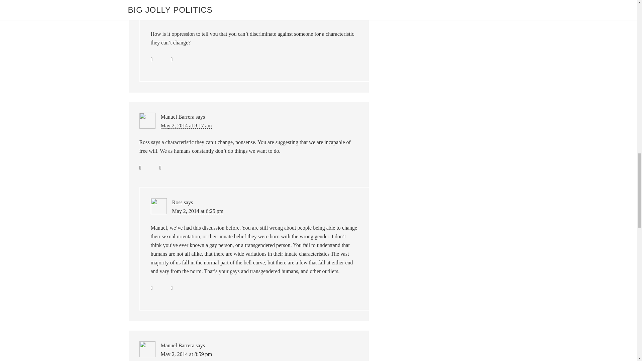 This screenshot has height=361, width=642. What do you see at coordinates (198, 211) in the screenshot?
I see `May 2, 2014 at 6:25 pm` at bounding box center [198, 211].